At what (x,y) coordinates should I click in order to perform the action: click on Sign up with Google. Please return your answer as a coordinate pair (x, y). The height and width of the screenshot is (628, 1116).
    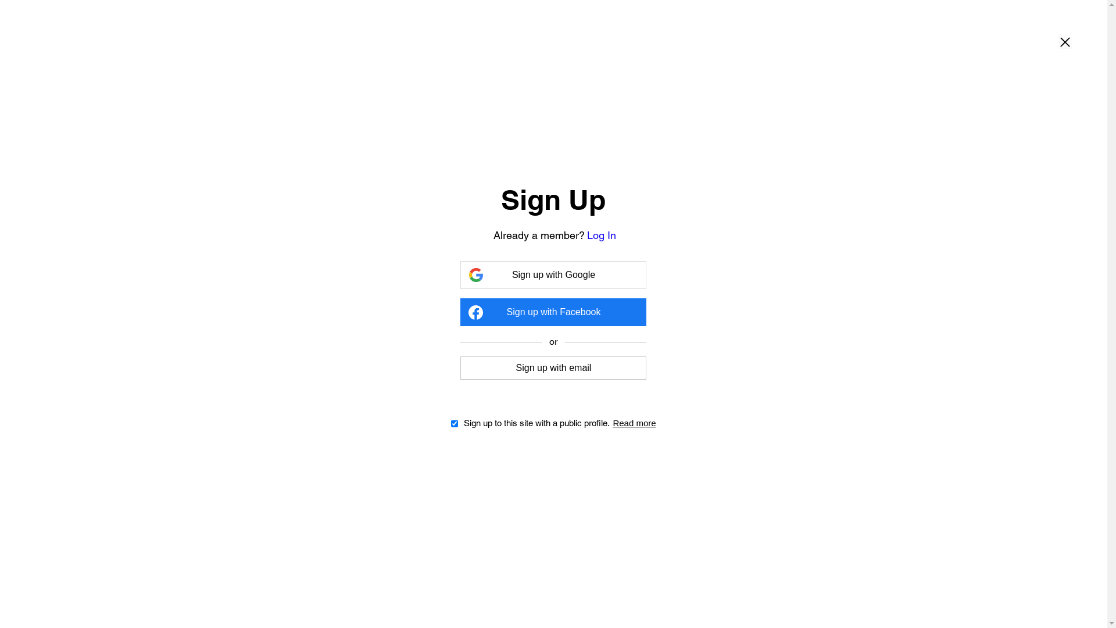
    Looking at the image, I should click on (553, 275).